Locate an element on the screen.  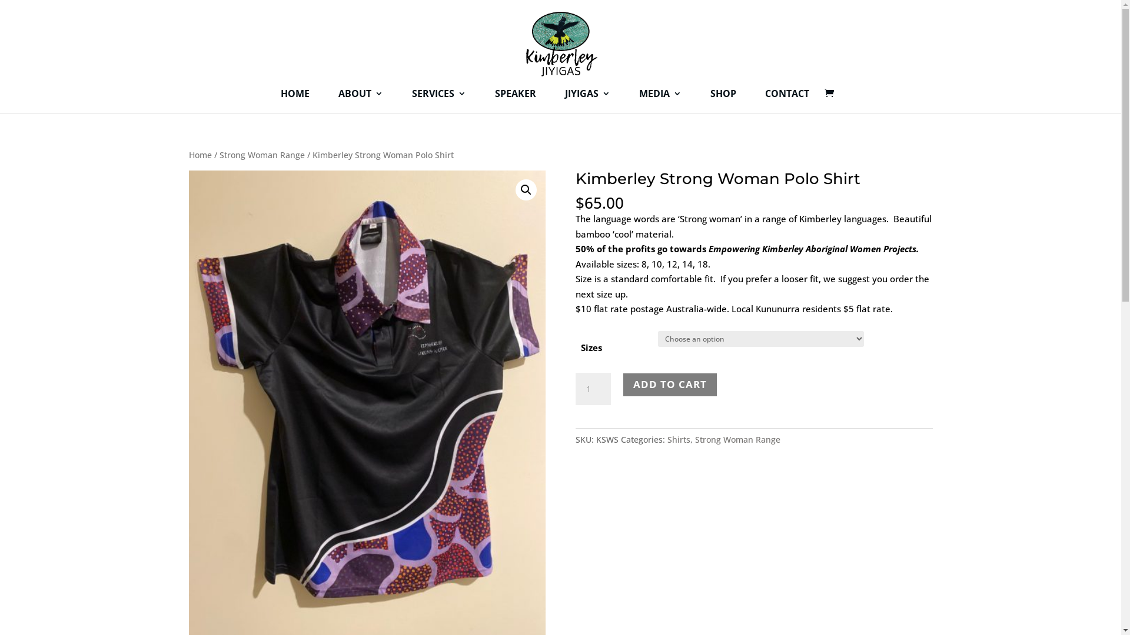
SHOP is located at coordinates (723, 101).